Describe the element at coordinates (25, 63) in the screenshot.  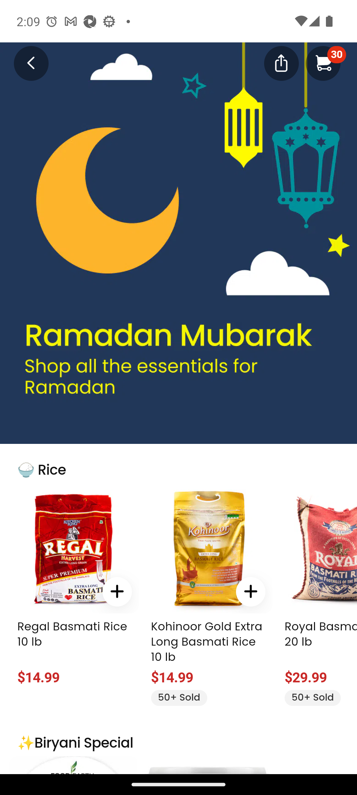
I see `Weee! - Groceries Delivered` at that location.